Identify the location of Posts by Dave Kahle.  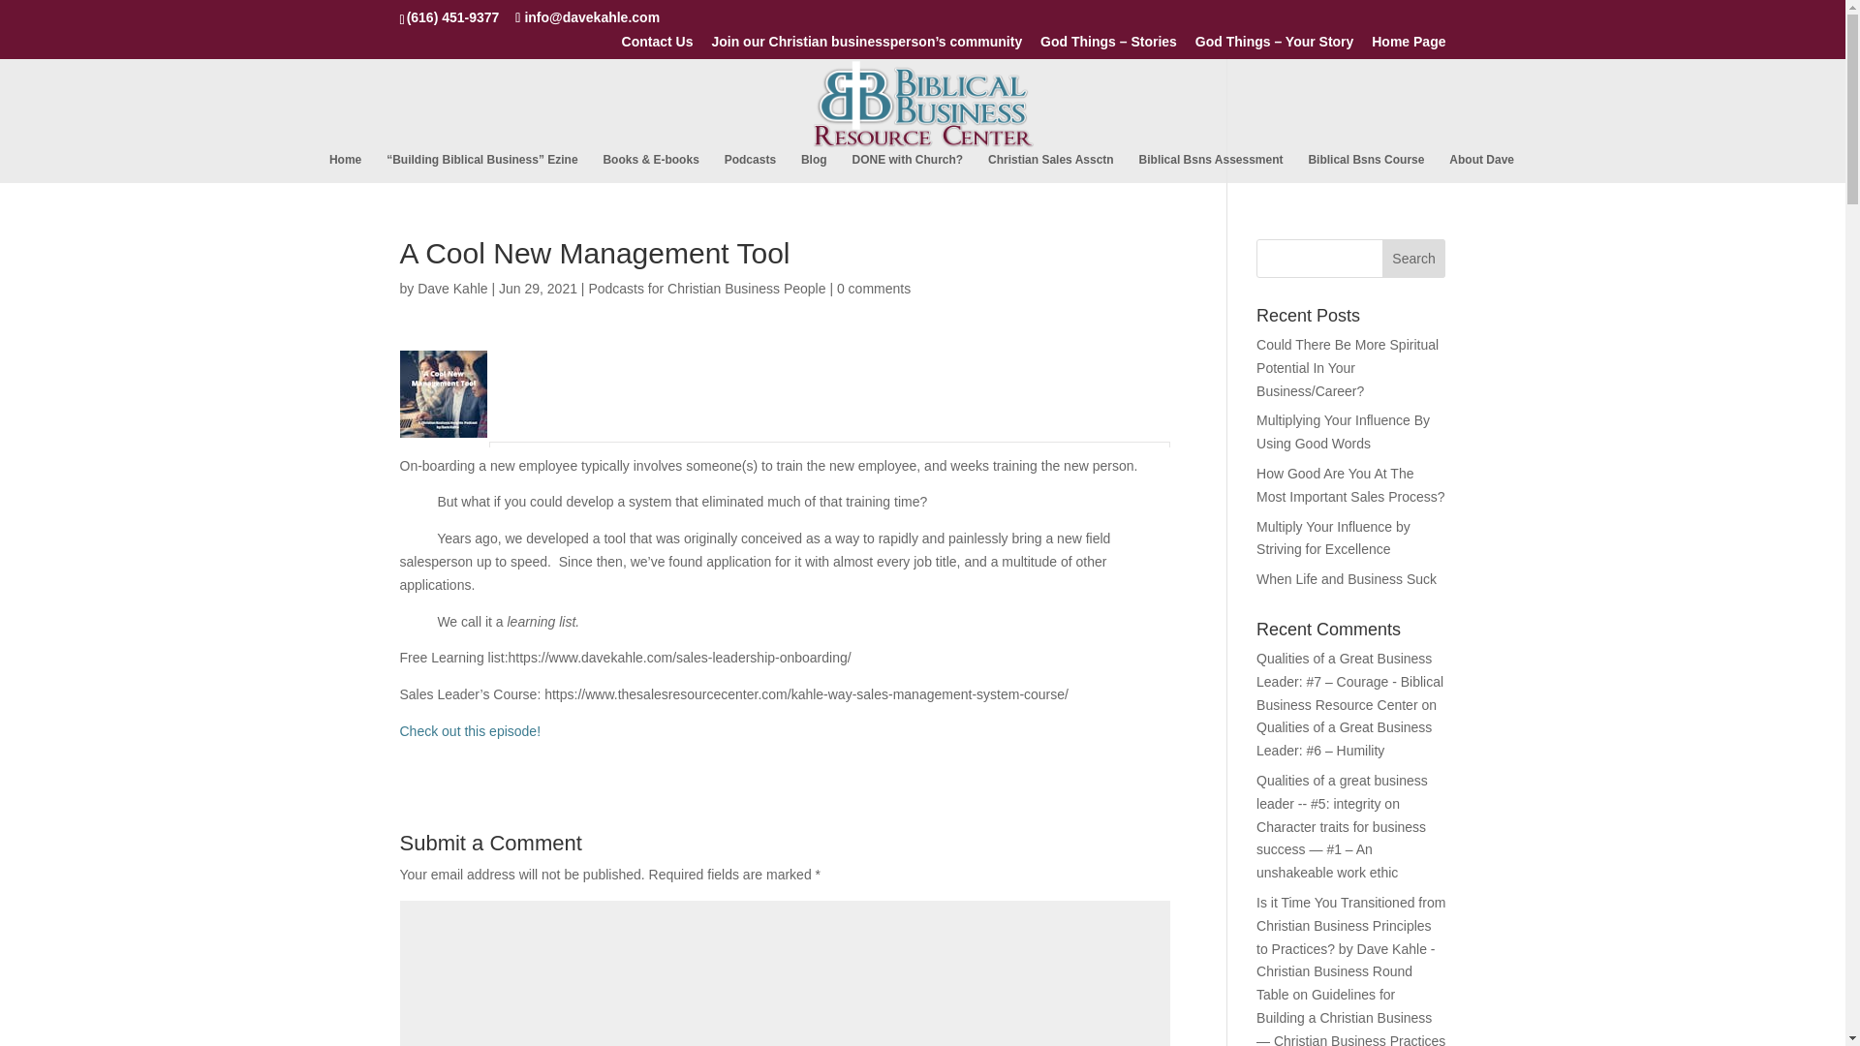
(451, 289).